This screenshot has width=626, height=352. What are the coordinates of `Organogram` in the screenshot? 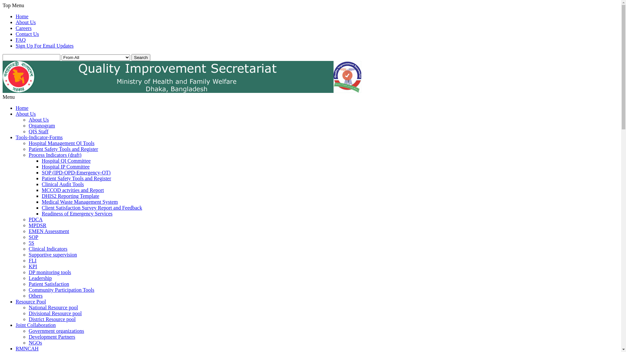 It's located at (42, 126).